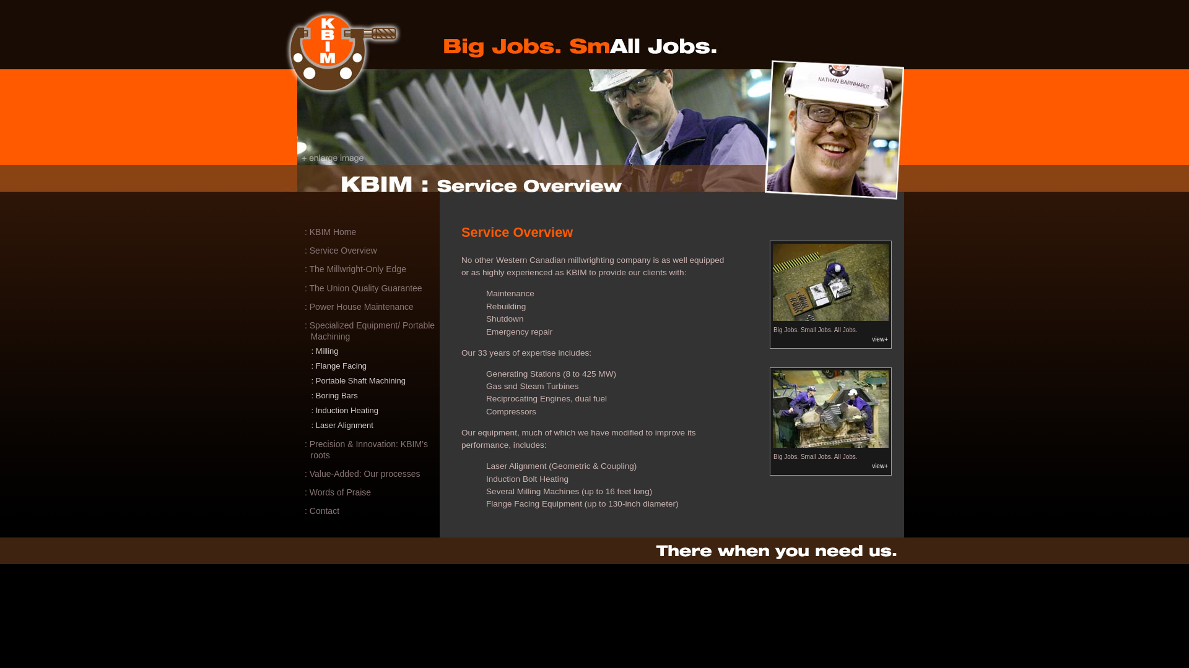 This screenshot has height=668, width=1189. Describe the element at coordinates (373, 331) in the screenshot. I see `: Specialized Equipment/ Portable Machining` at that location.